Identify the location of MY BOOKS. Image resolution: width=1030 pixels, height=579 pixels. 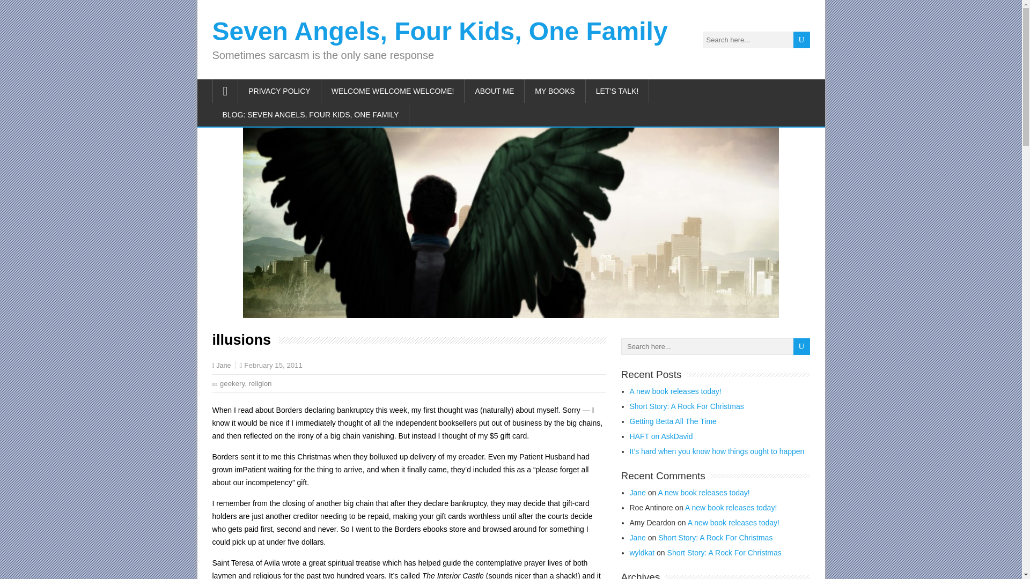
(555, 91).